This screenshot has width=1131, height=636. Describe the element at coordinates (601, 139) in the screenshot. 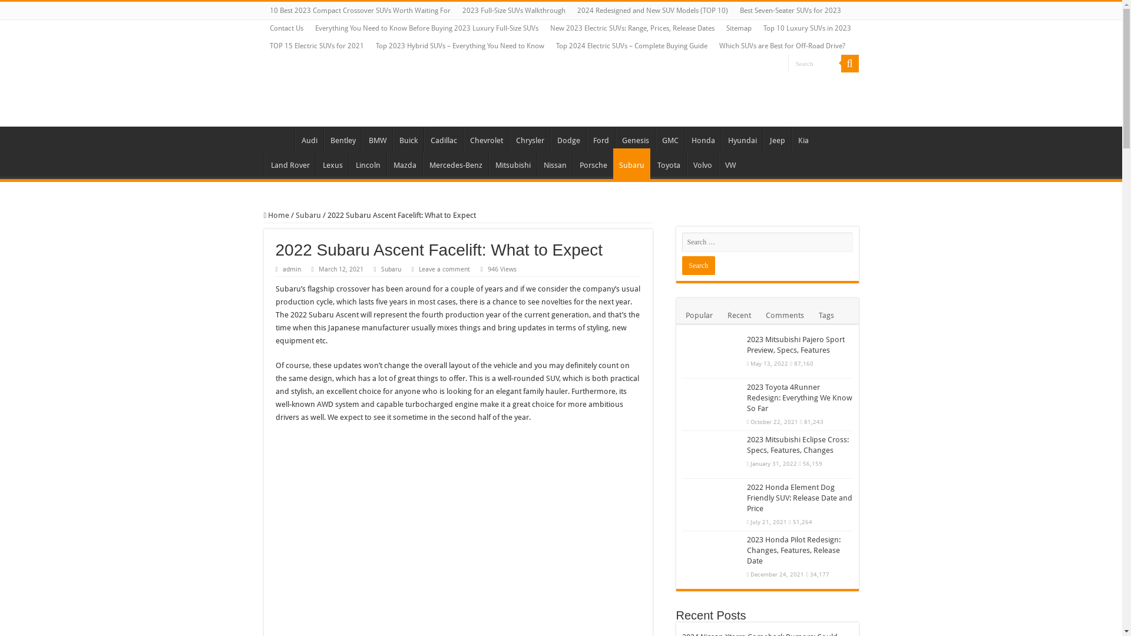

I see `Ford` at that location.